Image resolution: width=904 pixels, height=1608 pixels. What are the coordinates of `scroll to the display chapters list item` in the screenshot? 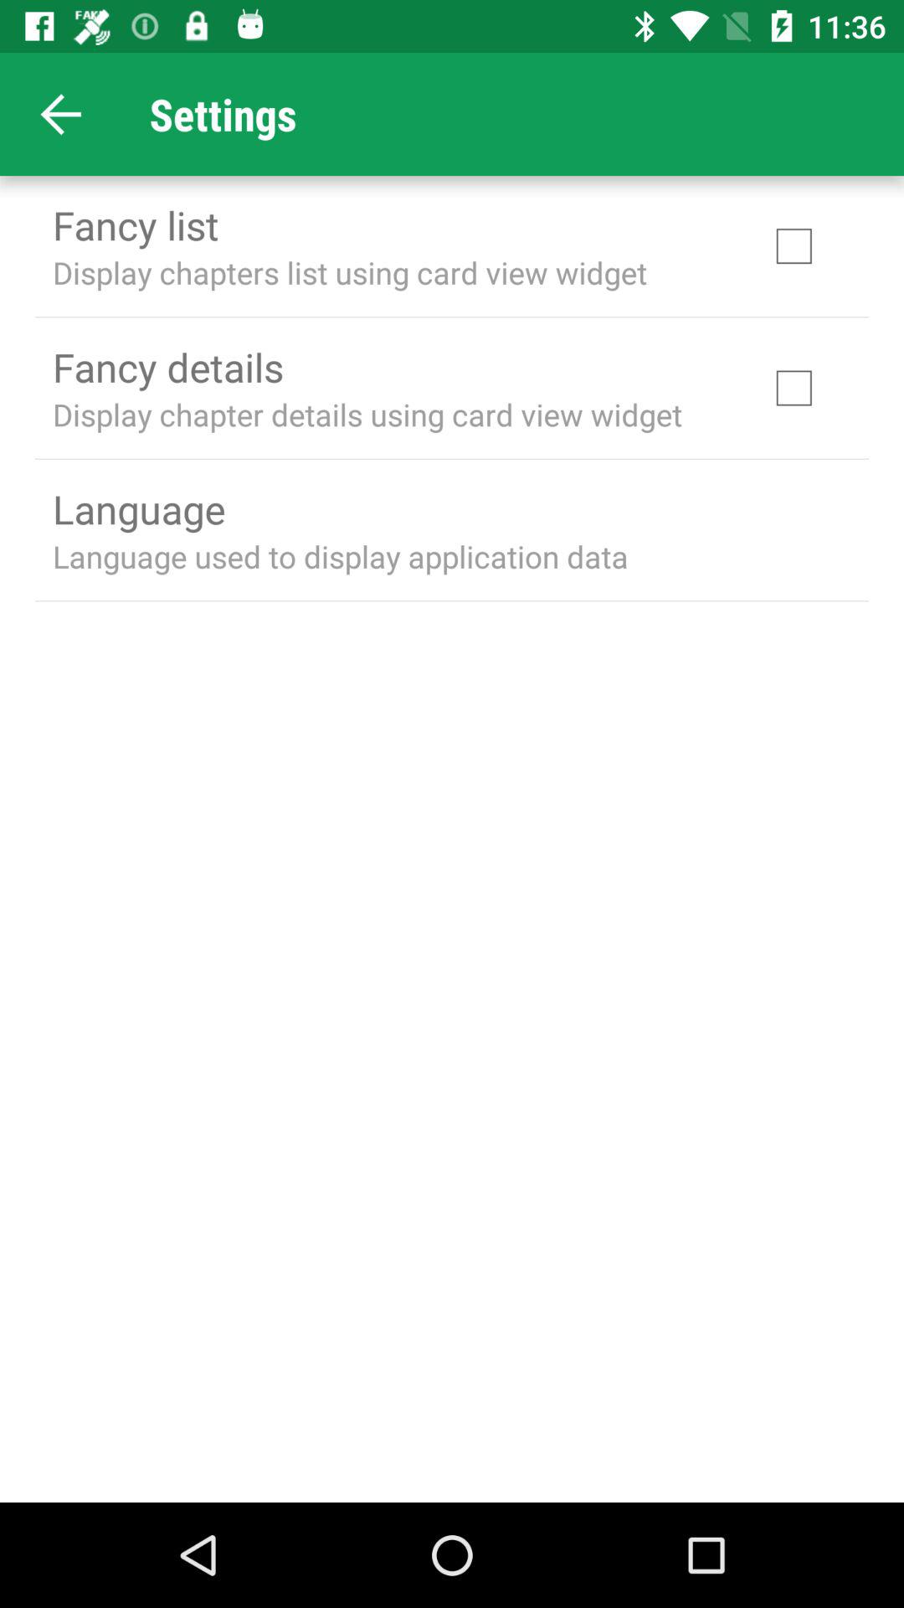 It's located at (350, 272).